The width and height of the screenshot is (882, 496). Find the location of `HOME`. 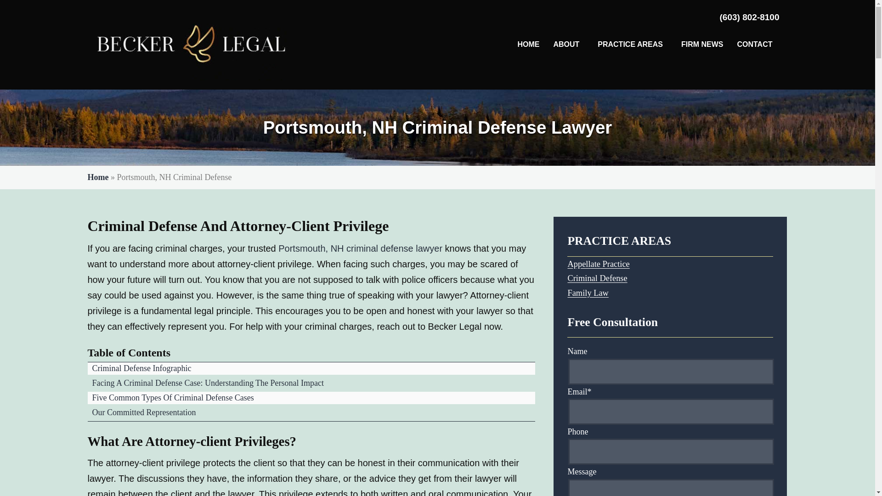

HOME is located at coordinates (528, 44).